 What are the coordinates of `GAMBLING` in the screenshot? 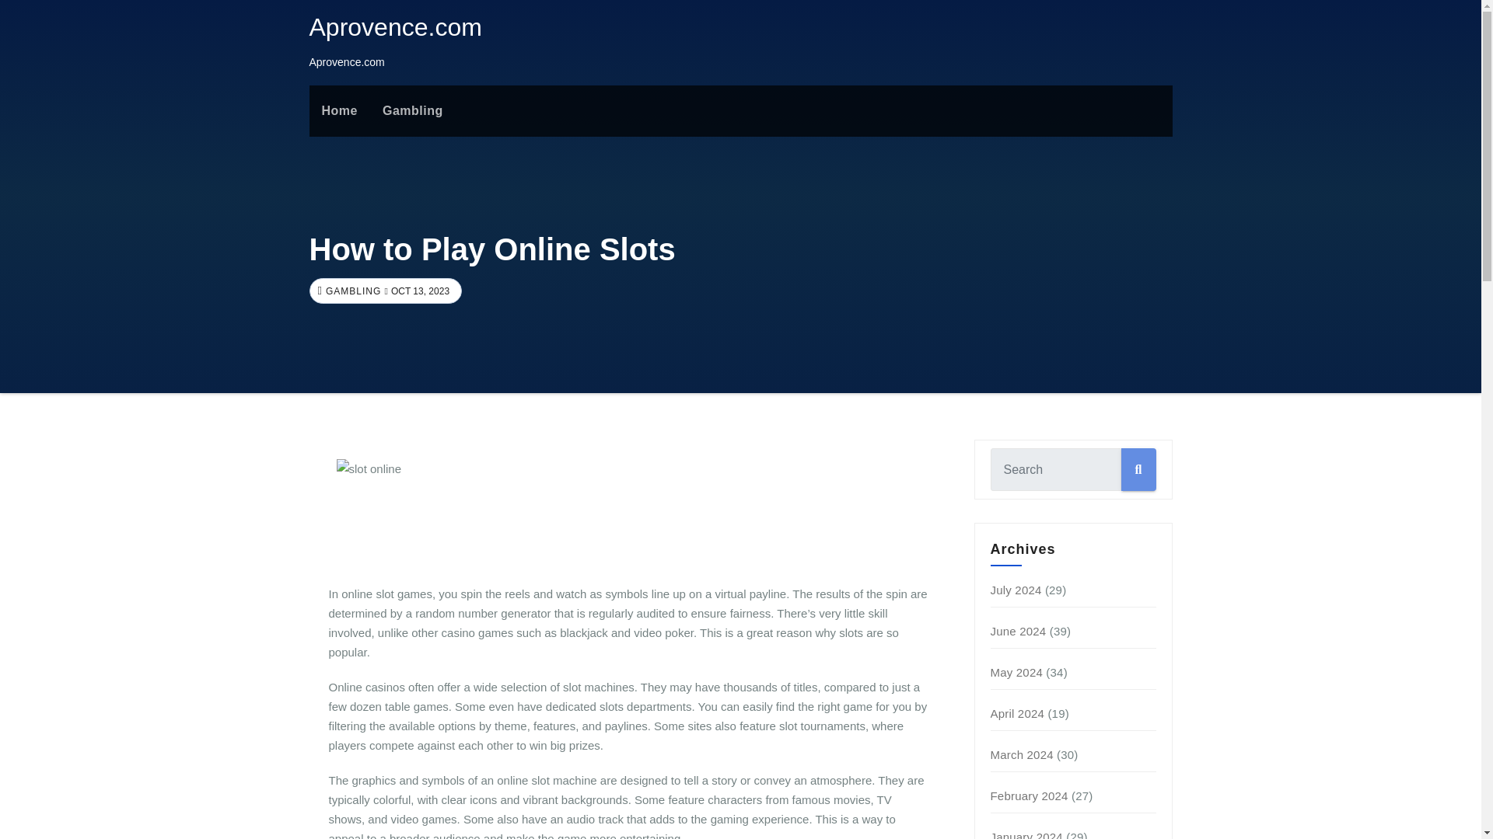 It's located at (351, 291).